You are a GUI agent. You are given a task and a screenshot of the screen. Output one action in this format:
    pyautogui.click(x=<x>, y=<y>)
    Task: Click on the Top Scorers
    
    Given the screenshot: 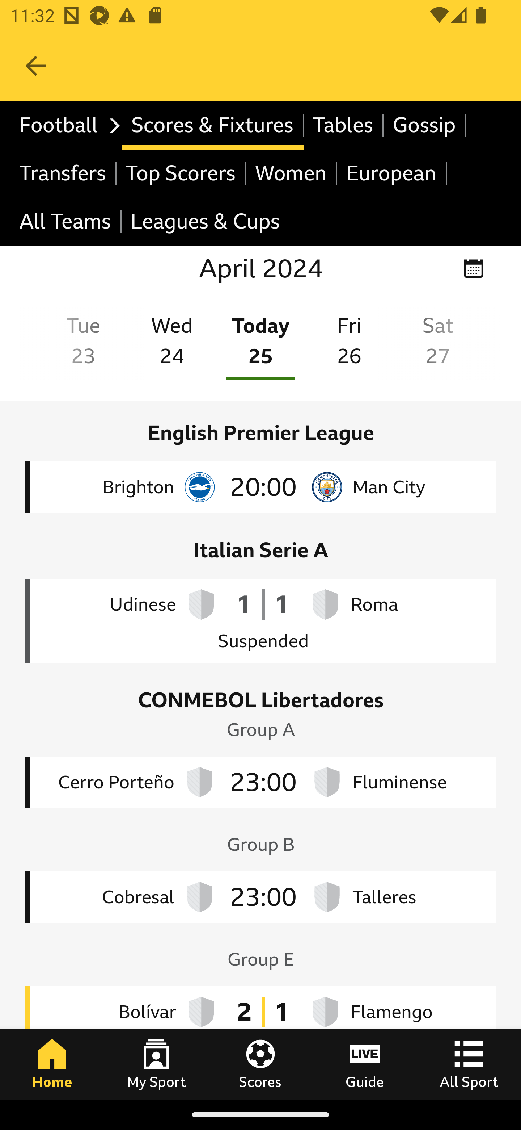 What is the action you would take?
    pyautogui.click(x=181, y=173)
    